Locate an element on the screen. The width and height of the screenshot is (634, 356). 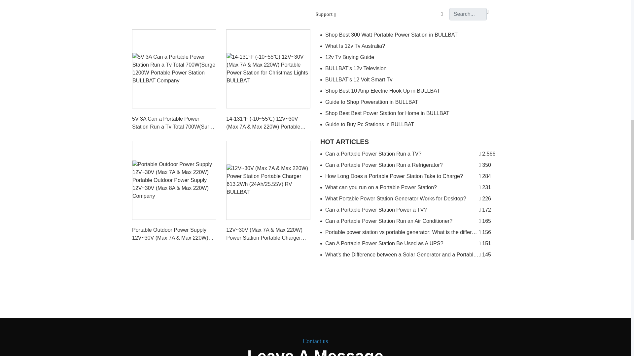
Guide to Buy Pc Stations in BULLBAT is located at coordinates (409, 125).